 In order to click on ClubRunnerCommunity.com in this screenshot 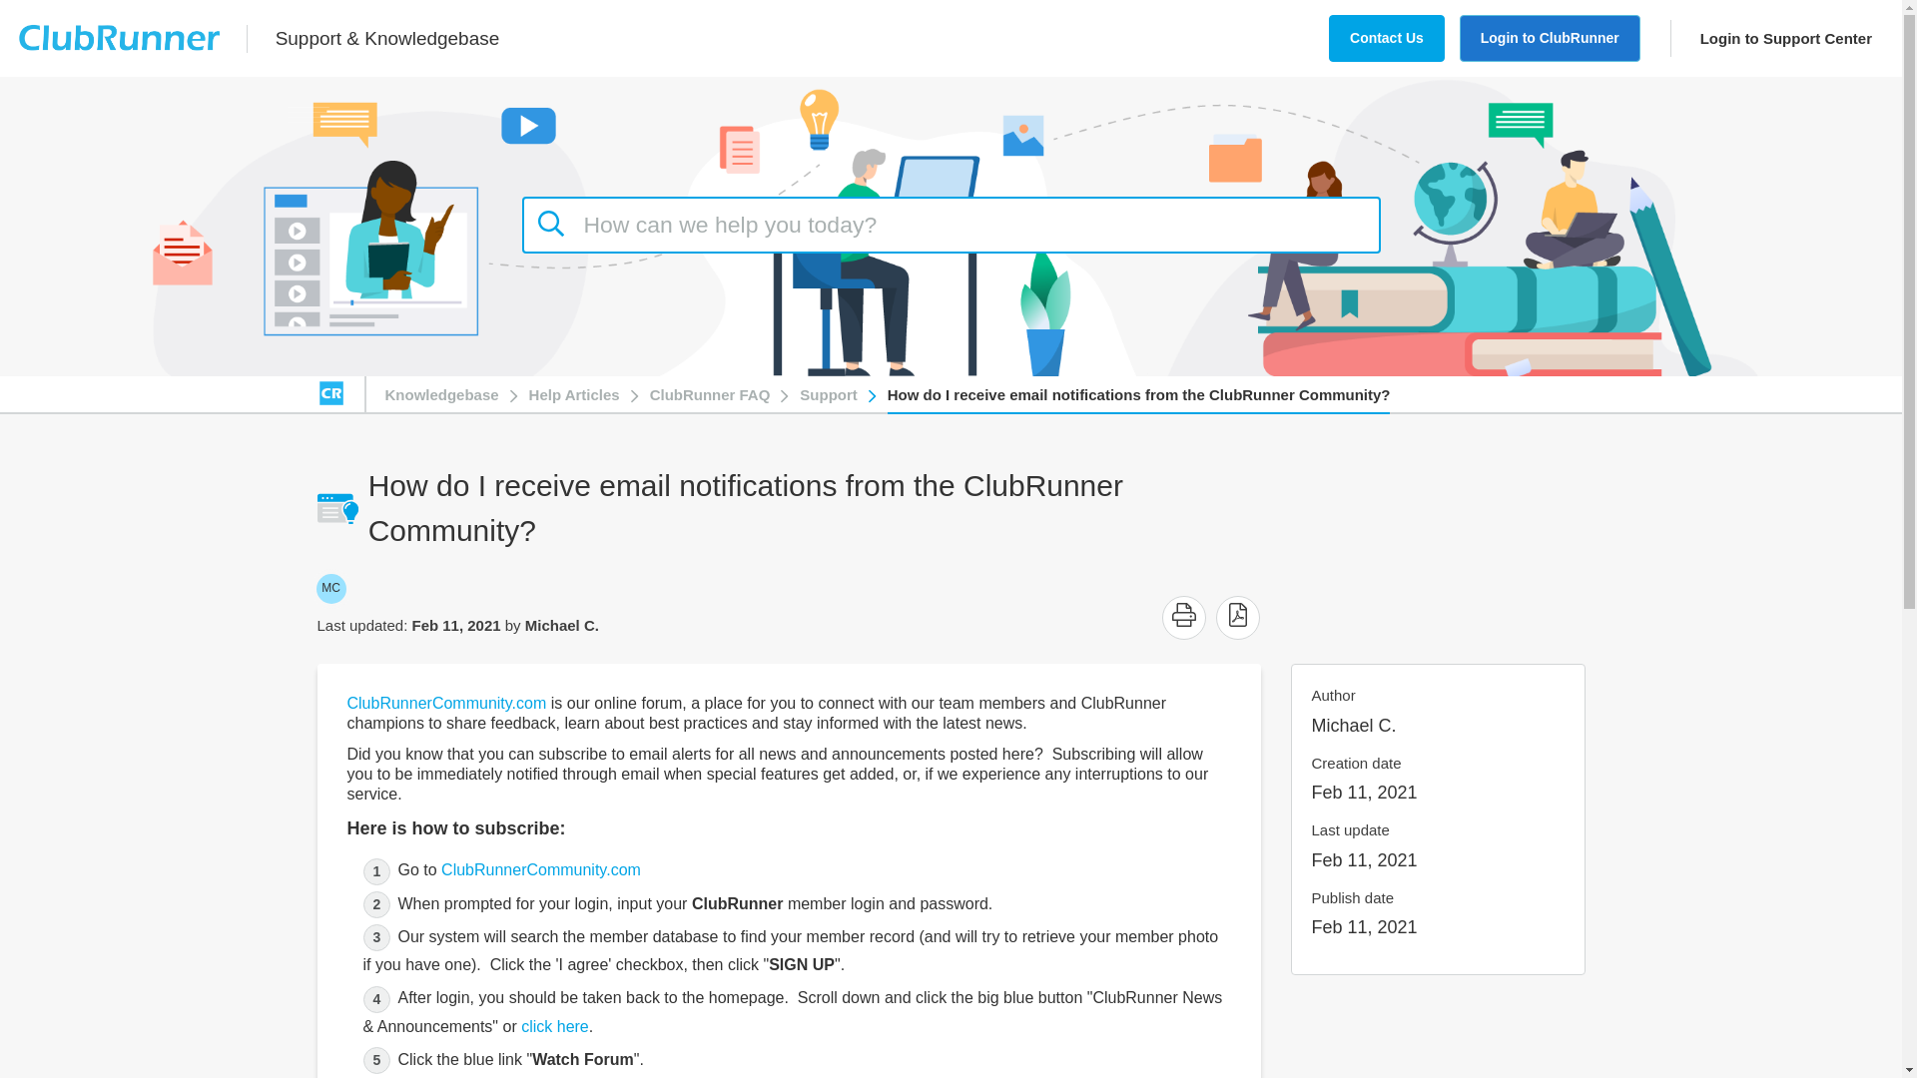, I will do `click(540, 869)`.